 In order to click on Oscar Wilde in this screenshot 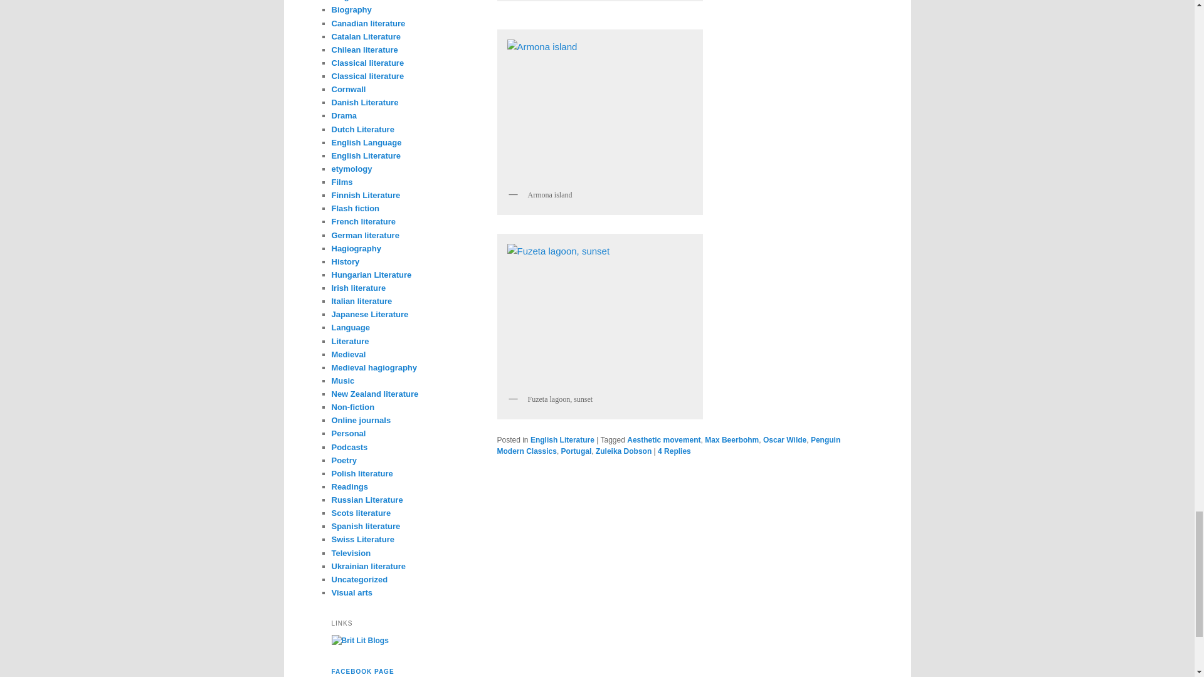, I will do `click(785, 440)`.